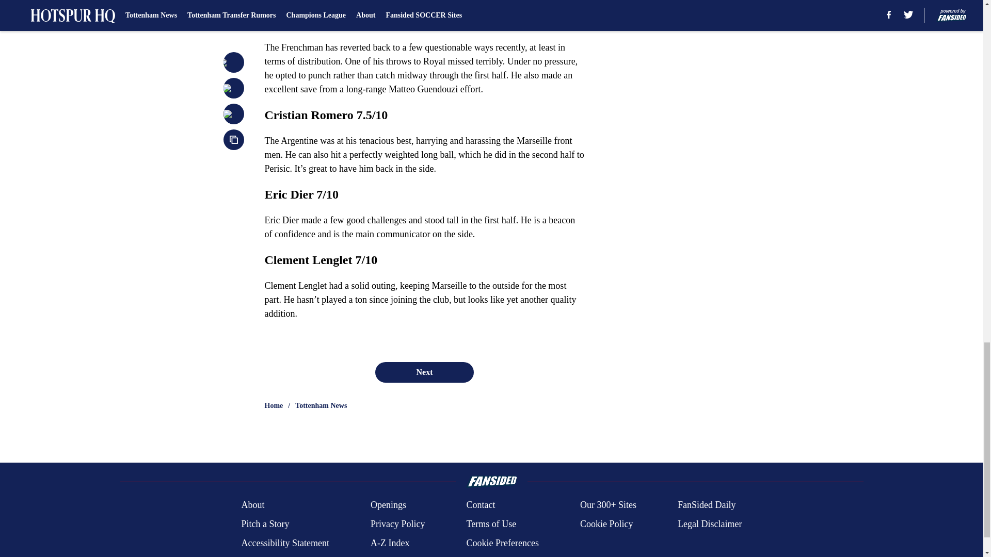 This screenshot has height=557, width=991. What do you see at coordinates (274, 405) in the screenshot?
I see `Home` at bounding box center [274, 405].